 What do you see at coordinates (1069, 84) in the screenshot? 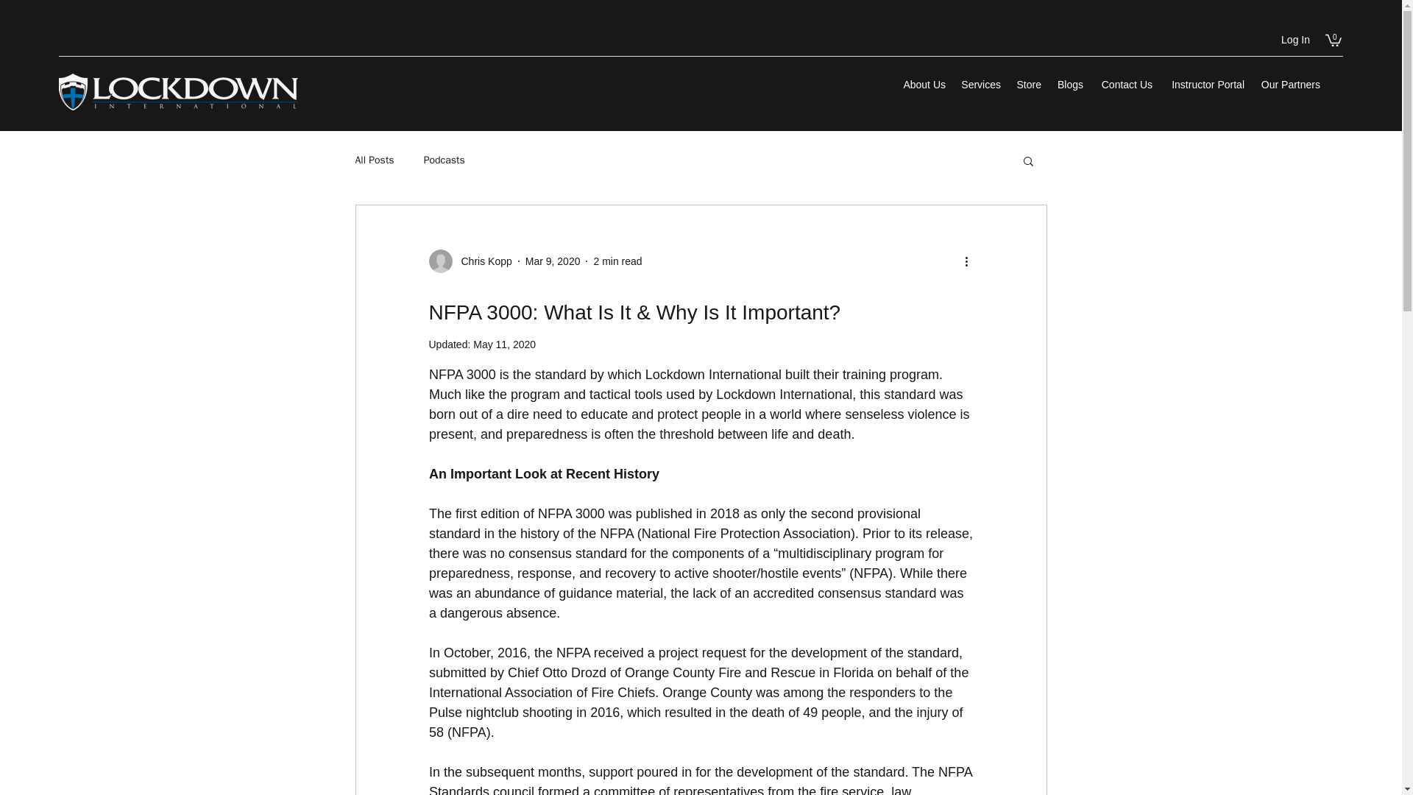
I see `Blogs` at bounding box center [1069, 84].